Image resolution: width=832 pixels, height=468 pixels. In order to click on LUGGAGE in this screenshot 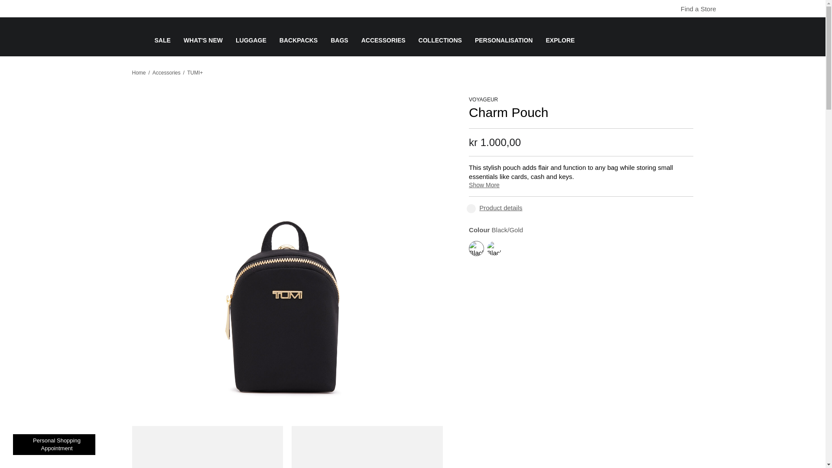, I will do `click(250, 47)`.